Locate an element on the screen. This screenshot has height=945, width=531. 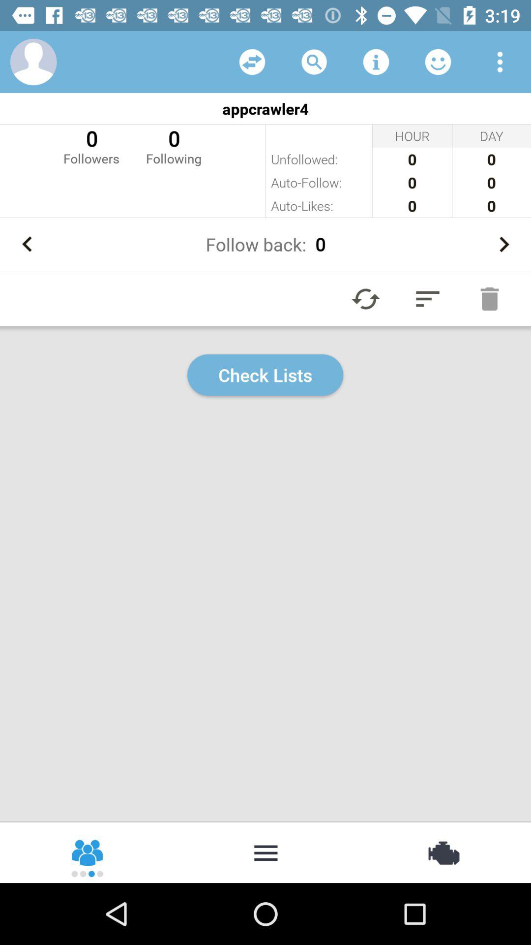
refresh is located at coordinates (366, 299).